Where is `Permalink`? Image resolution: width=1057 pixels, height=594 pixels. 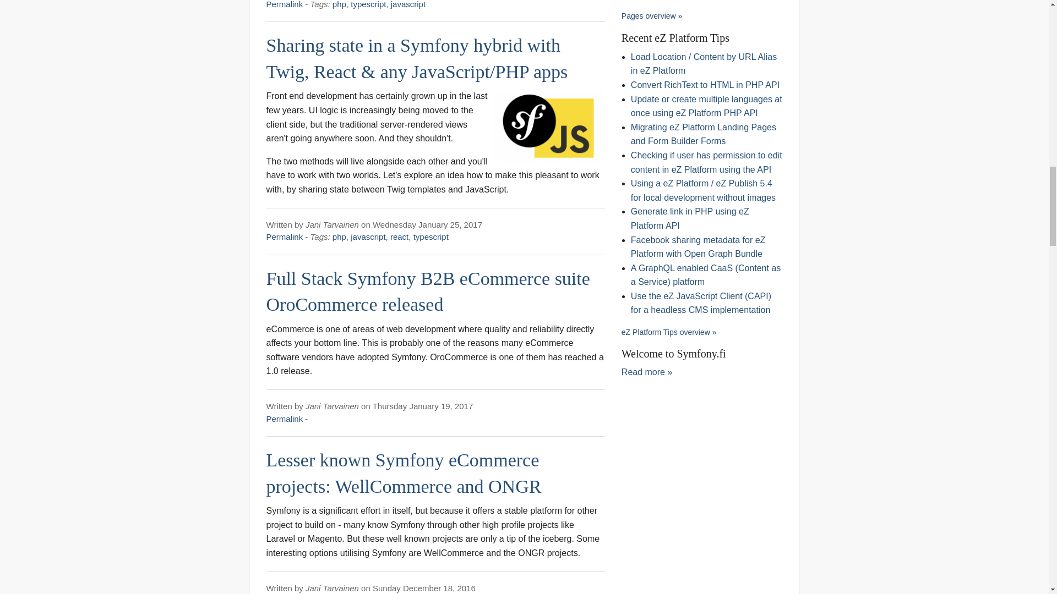 Permalink is located at coordinates (285, 419).